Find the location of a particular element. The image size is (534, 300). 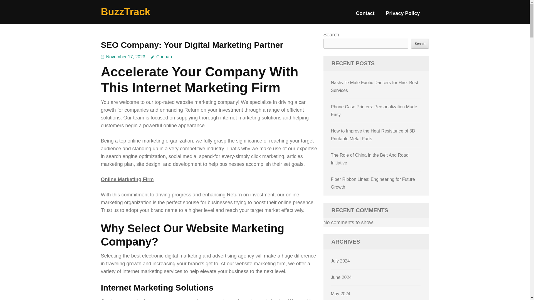

The Role of China in the Belt And Road Initiative is located at coordinates (370, 159).